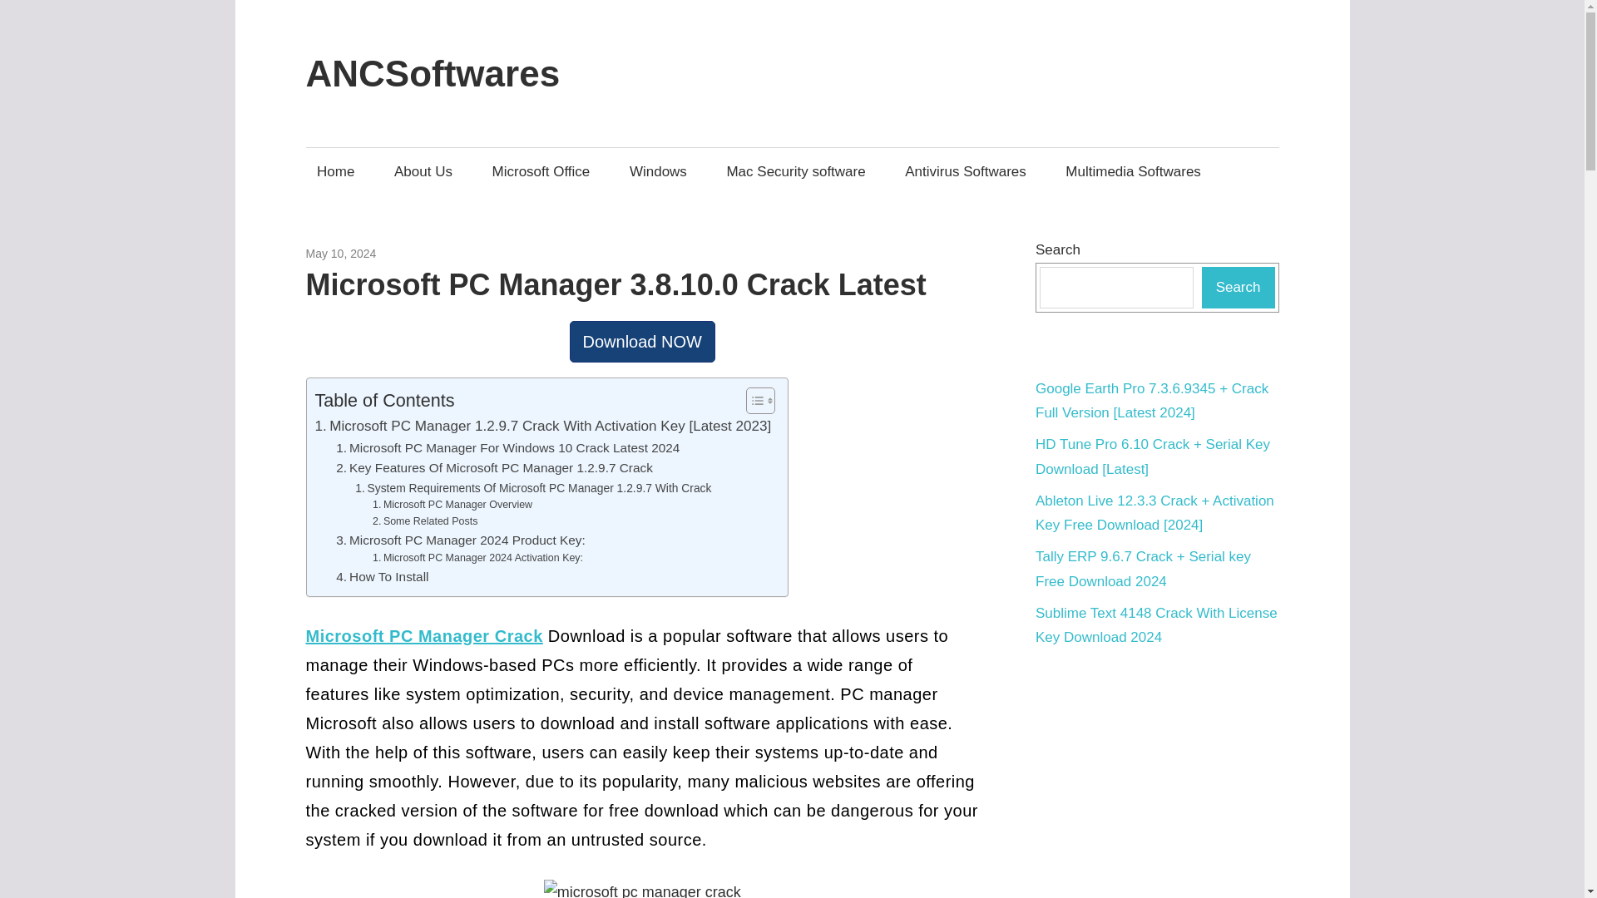 The image size is (1597, 898). What do you see at coordinates (424, 635) in the screenshot?
I see `Microsoft PC Manager Crack` at bounding box center [424, 635].